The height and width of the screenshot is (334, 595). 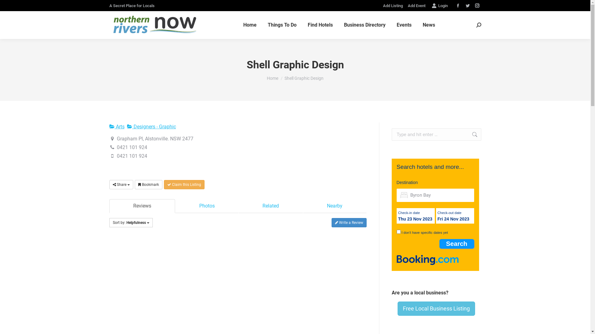 What do you see at coordinates (429, 25) in the screenshot?
I see `News` at bounding box center [429, 25].